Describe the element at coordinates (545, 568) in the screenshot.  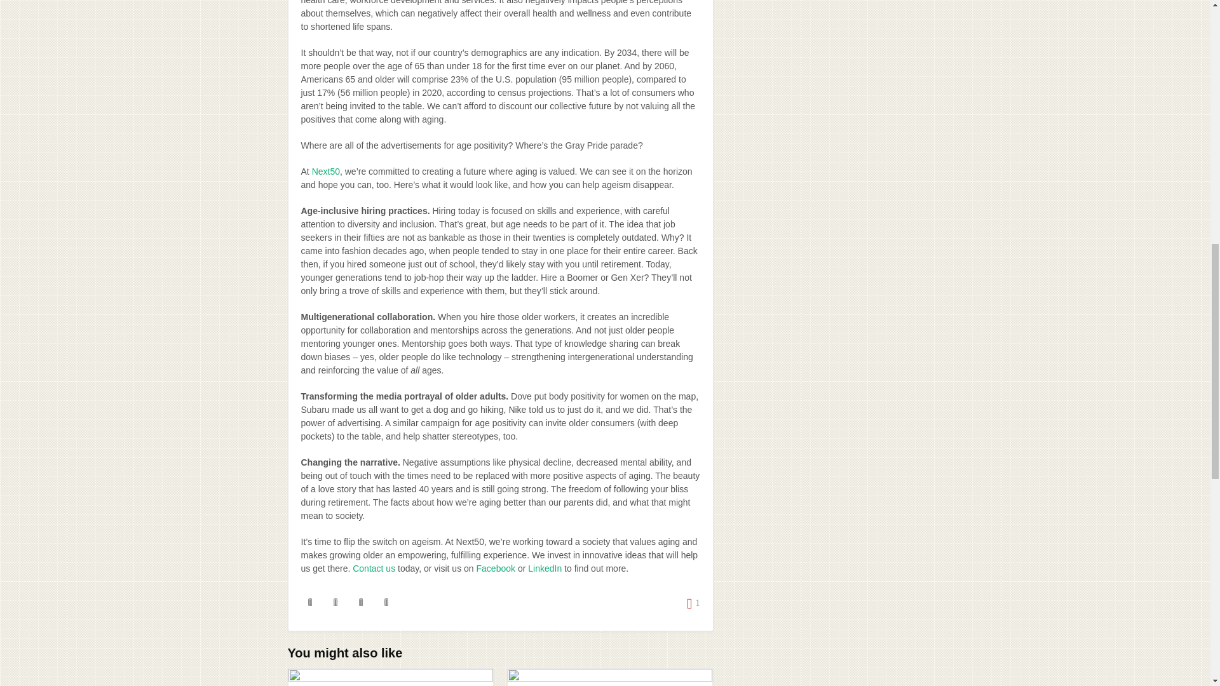
I see `LinkedIn` at that location.